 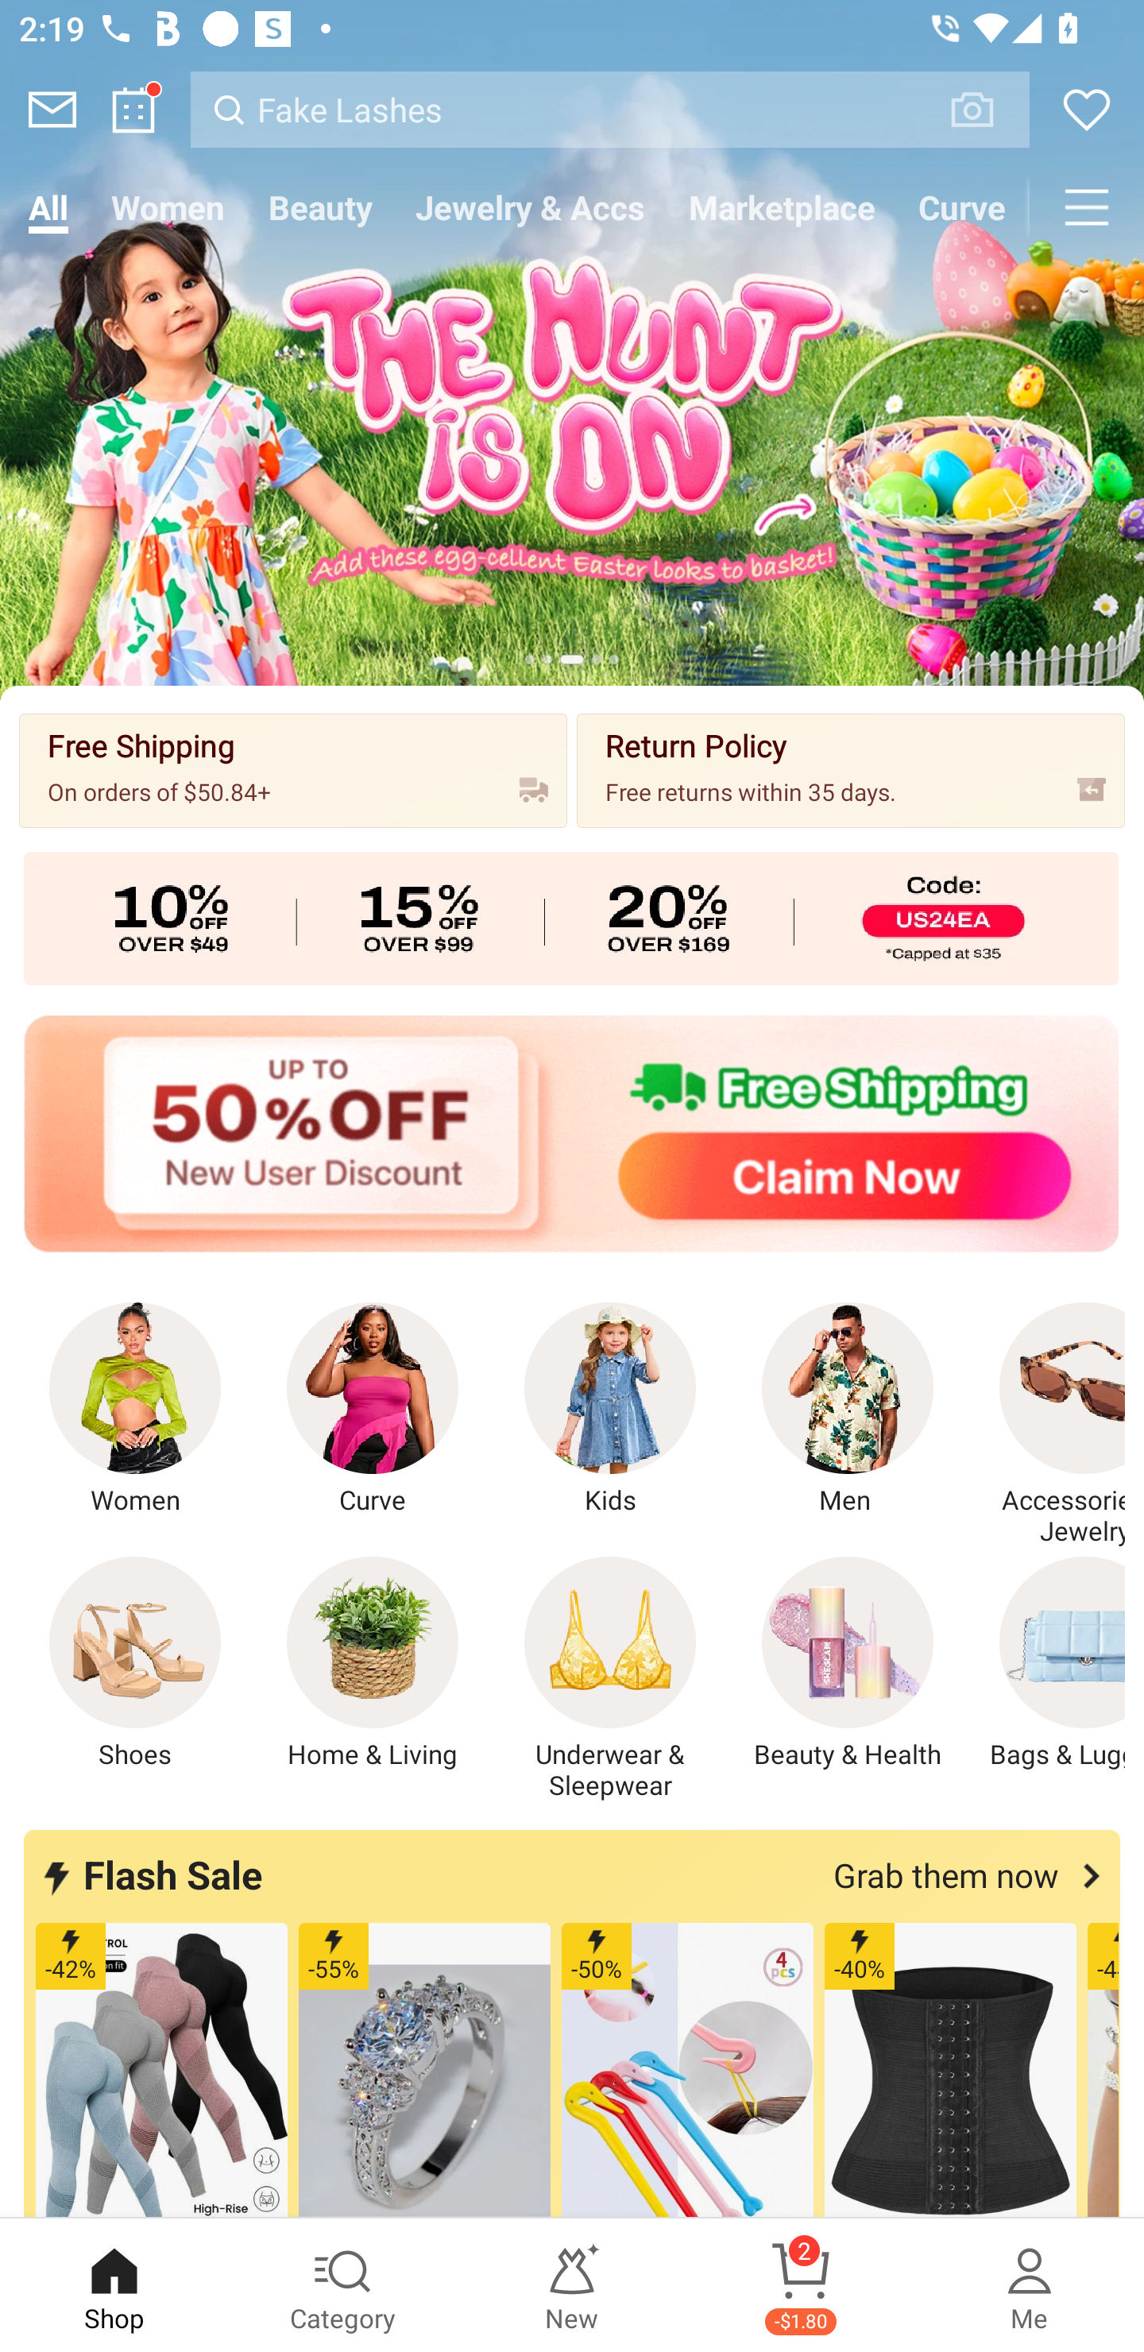 I want to click on Women, so click(x=135, y=1410).